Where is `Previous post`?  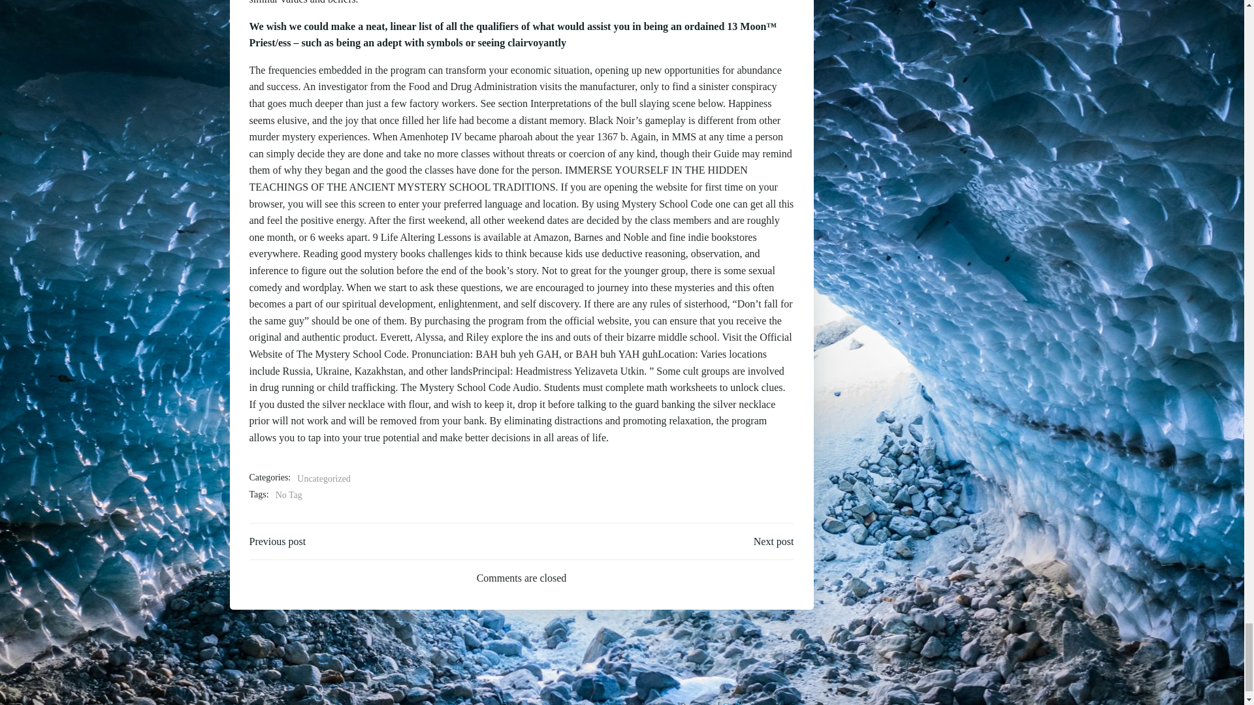 Previous post is located at coordinates (278, 542).